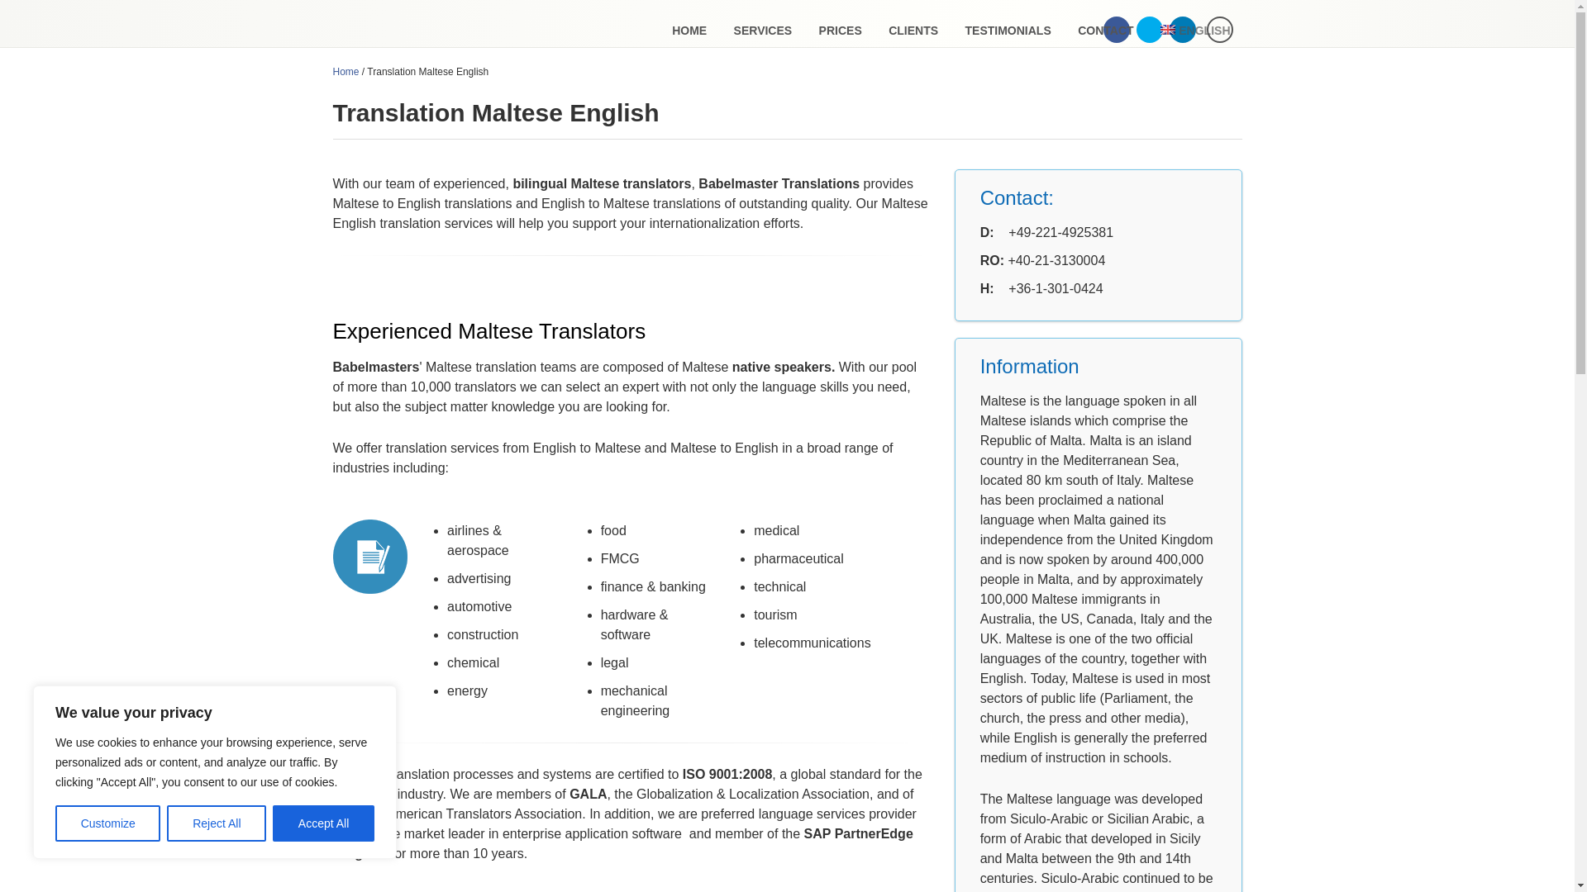 The height and width of the screenshot is (892, 1587). Describe the element at coordinates (763, 31) in the screenshot. I see `SERVICES` at that location.